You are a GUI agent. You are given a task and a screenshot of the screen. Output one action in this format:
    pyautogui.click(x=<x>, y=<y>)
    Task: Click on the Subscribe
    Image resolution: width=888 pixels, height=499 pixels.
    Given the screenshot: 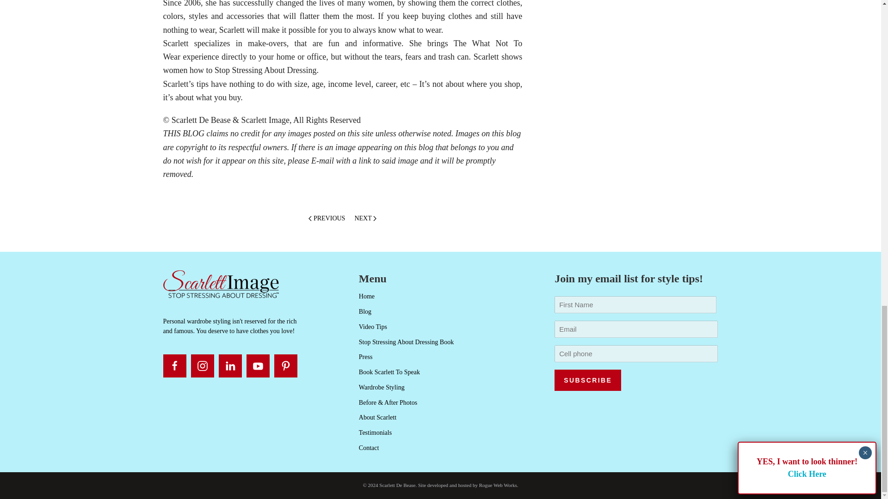 What is the action you would take?
    pyautogui.click(x=587, y=380)
    